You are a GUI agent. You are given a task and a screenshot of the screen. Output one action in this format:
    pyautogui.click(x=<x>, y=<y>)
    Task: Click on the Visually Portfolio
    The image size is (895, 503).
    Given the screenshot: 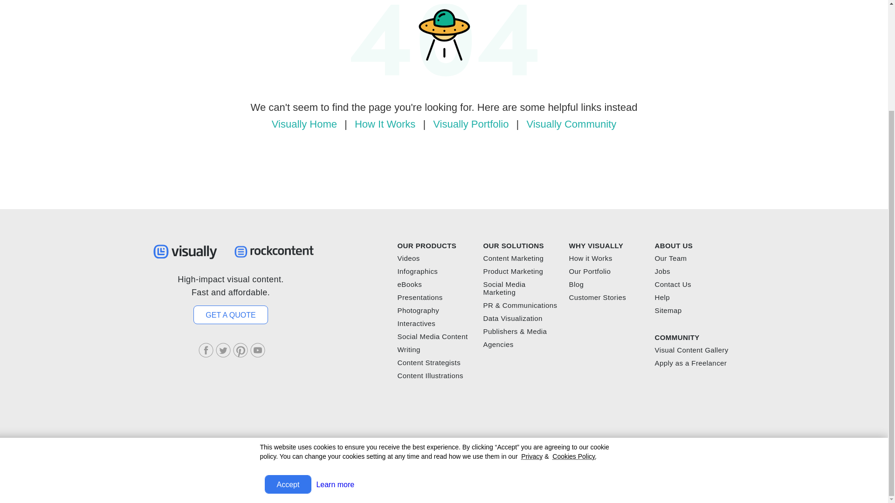 What is the action you would take?
    pyautogui.click(x=469, y=124)
    